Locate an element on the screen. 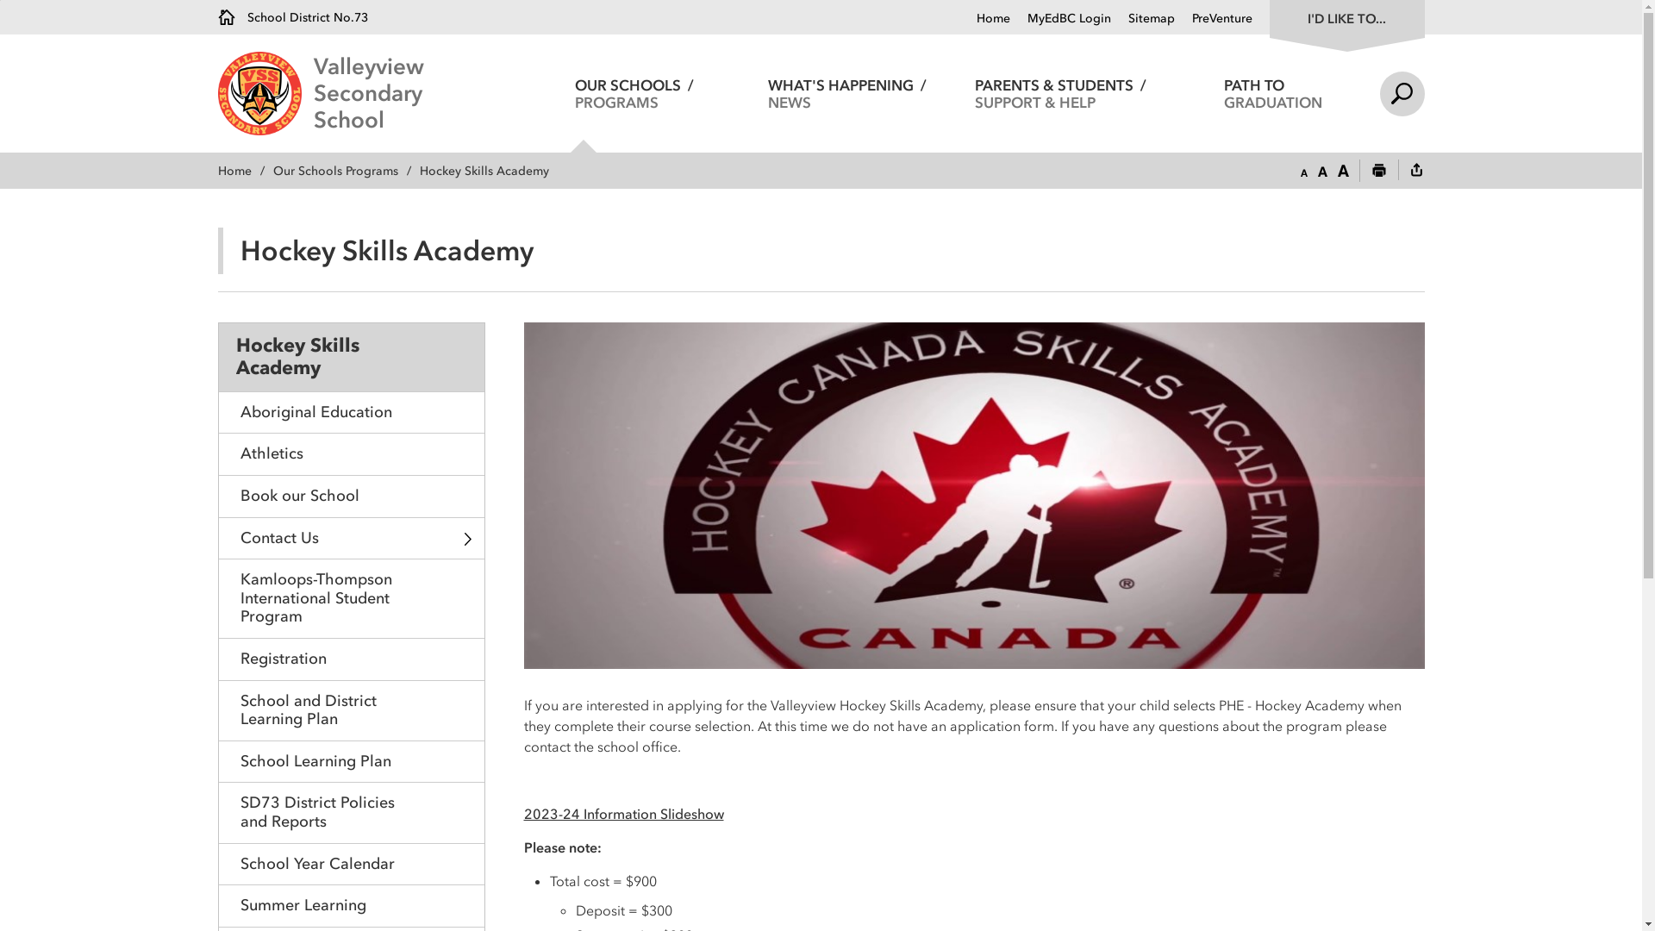 This screenshot has width=1655, height=931. School and District Learning Plan is located at coordinates (352, 710).